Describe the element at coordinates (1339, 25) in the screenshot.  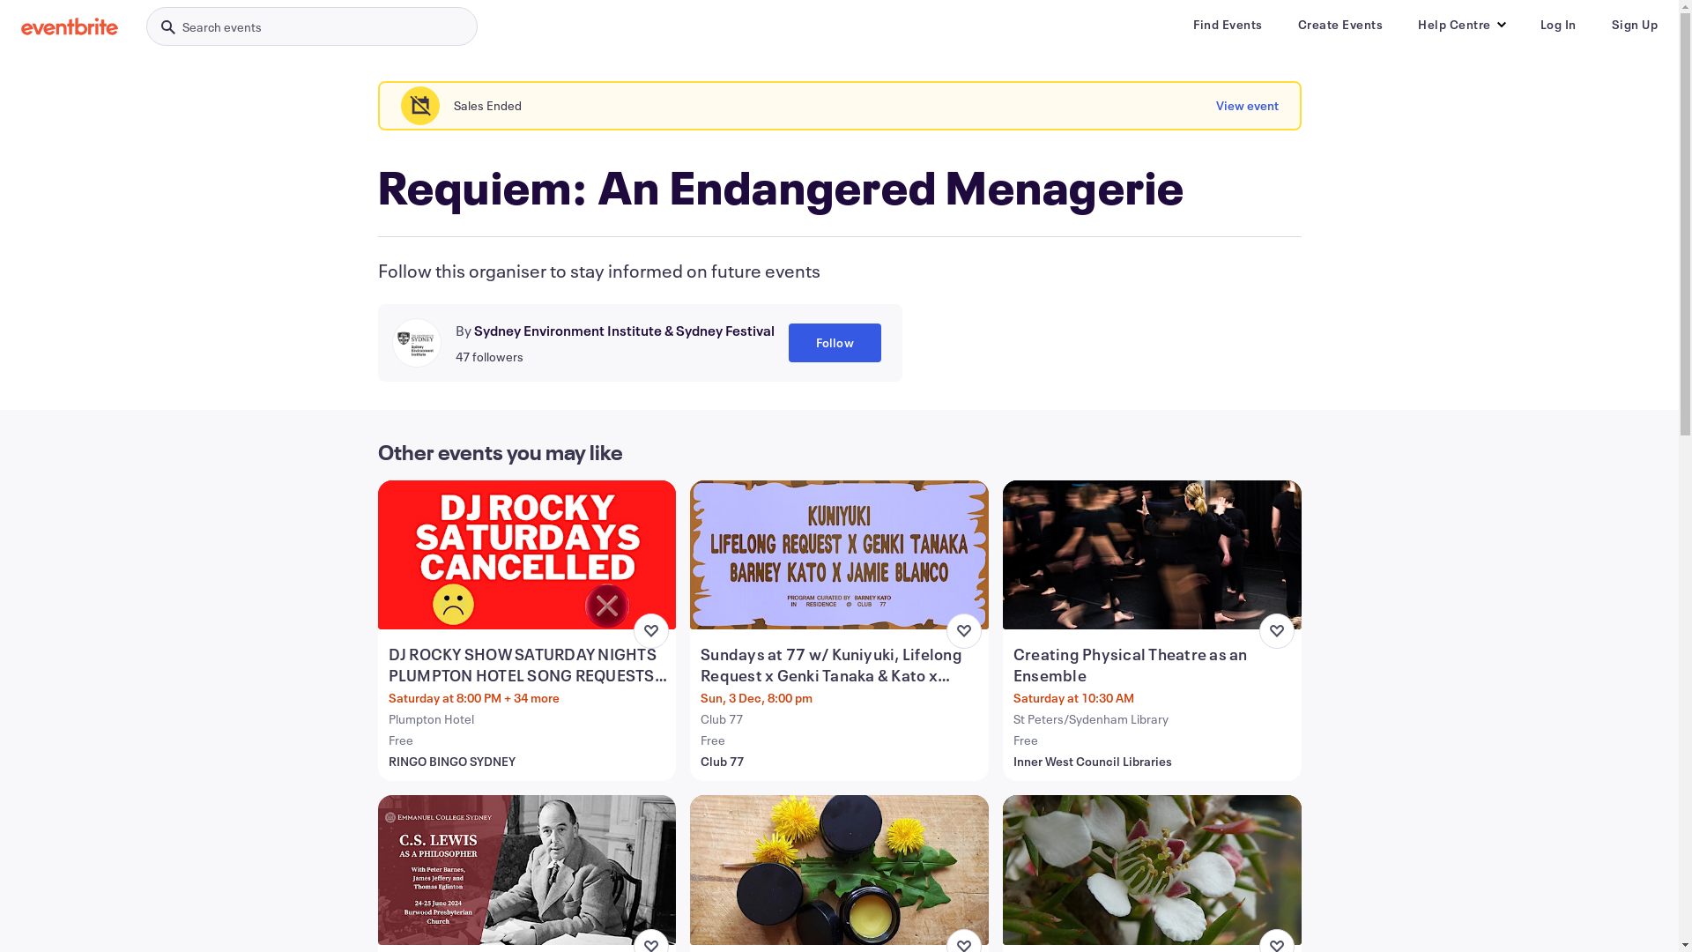
I see `Create Events` at that location.